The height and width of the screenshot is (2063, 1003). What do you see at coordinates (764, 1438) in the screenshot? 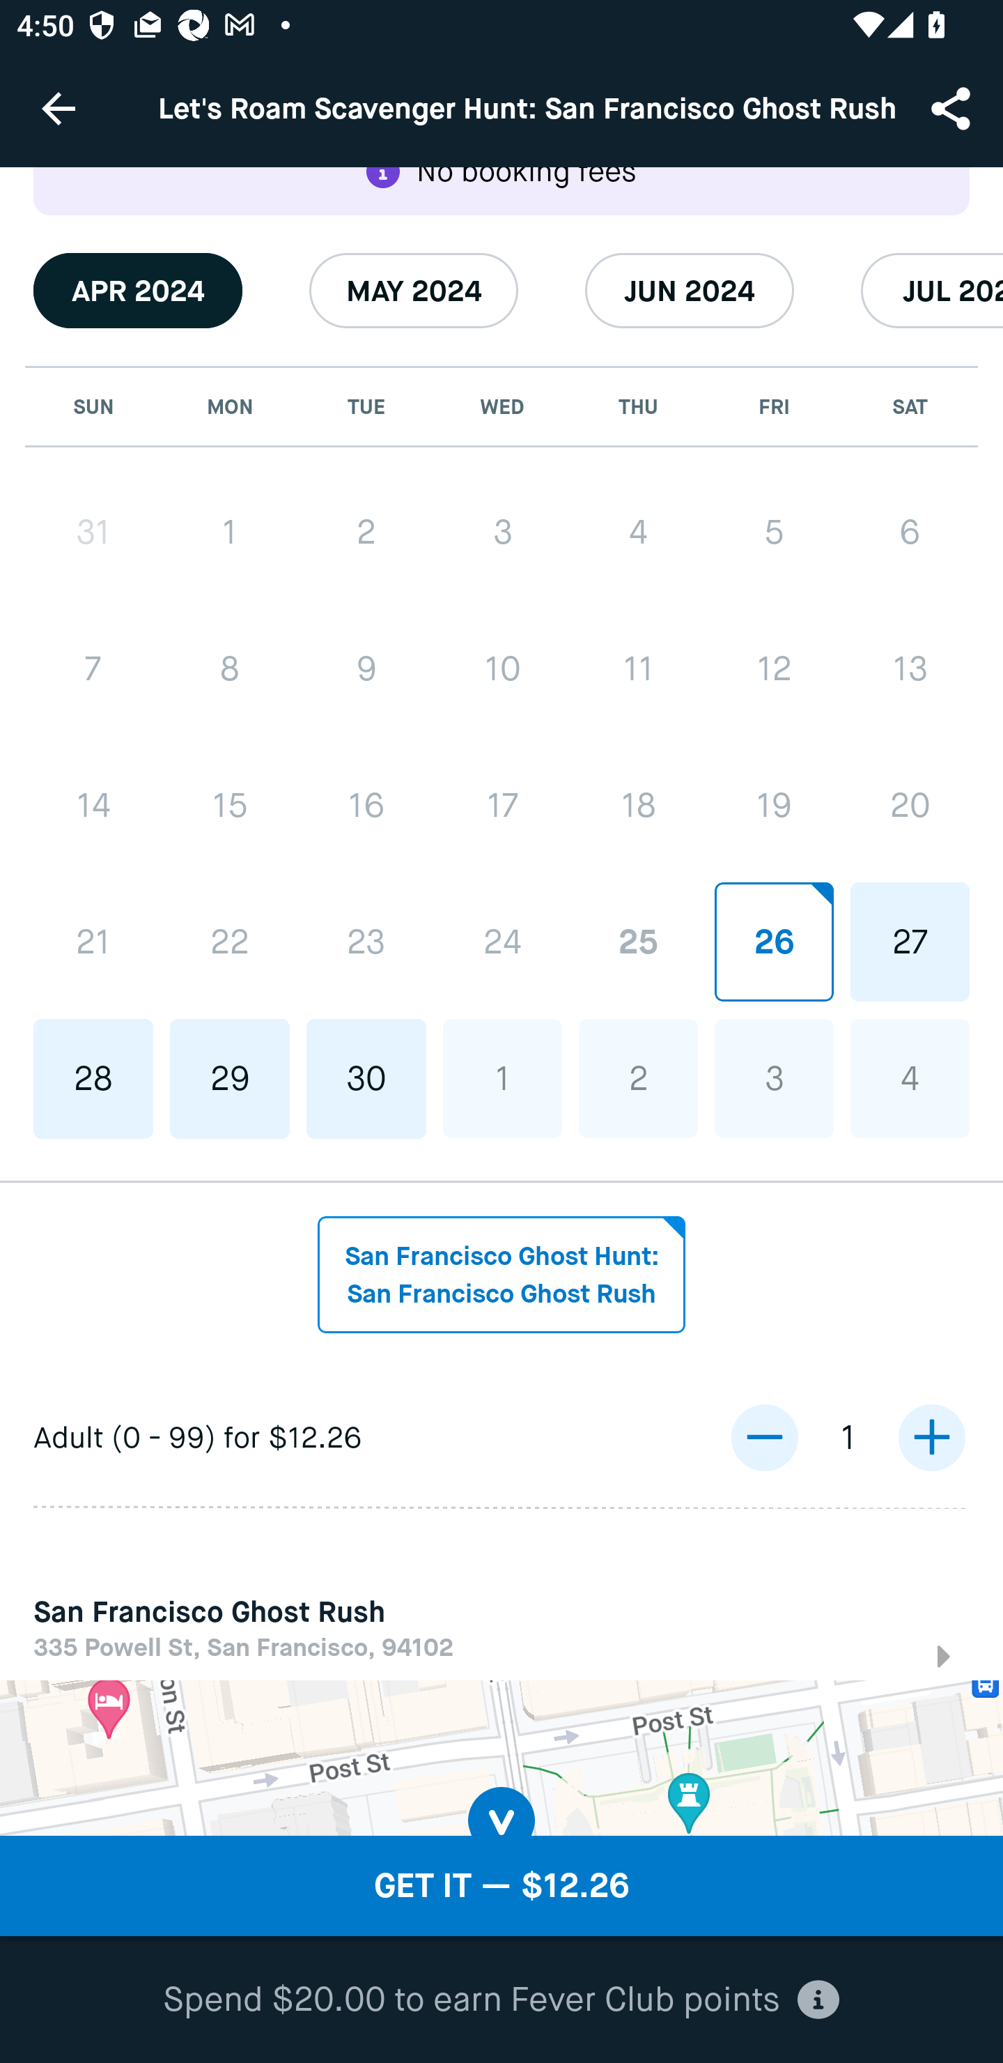
I see `decrease` at bounding box center [764, 1438].